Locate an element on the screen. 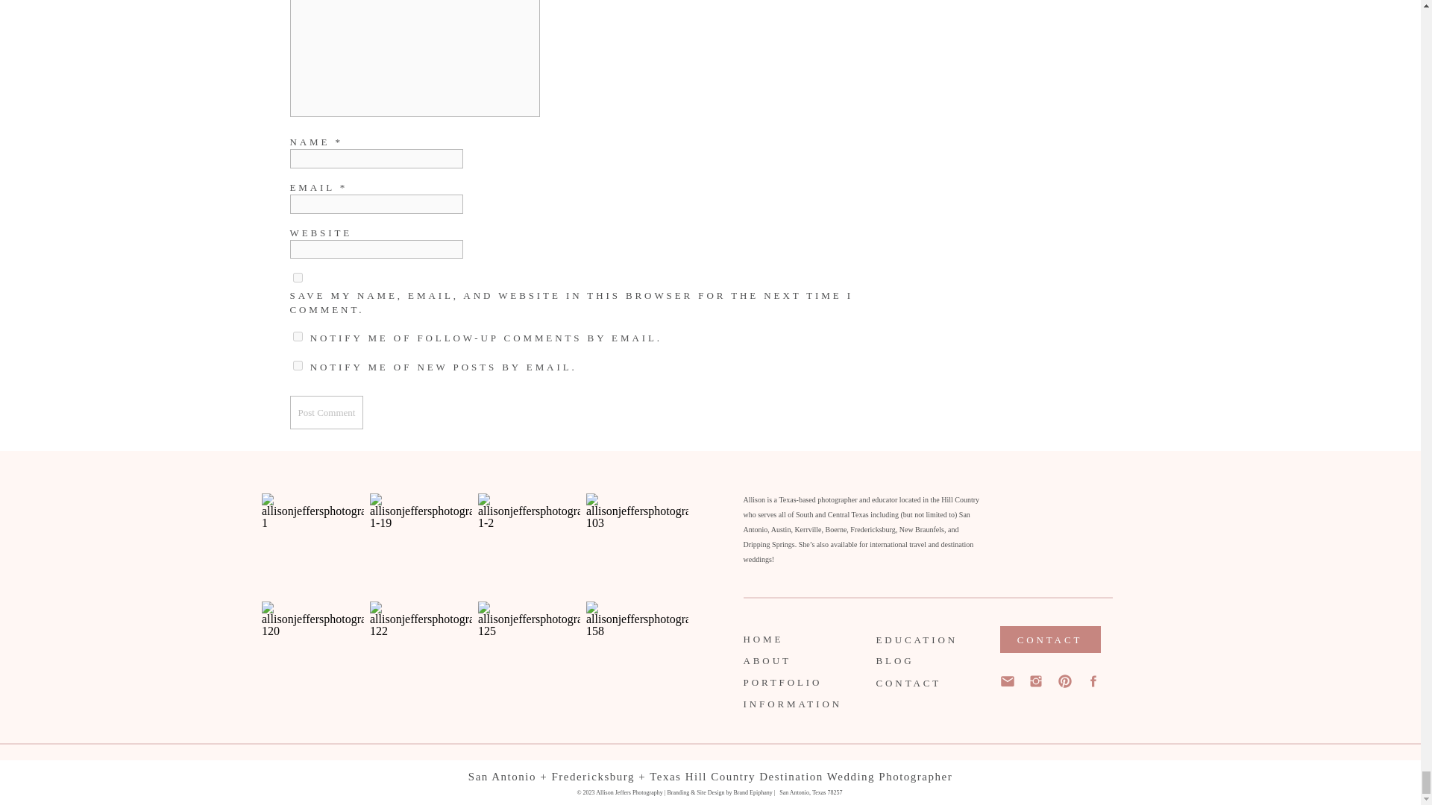 This screenshot has height=805, width=1432. allisonjeffersphotography-1-2 is located at coordinates (529, 544).